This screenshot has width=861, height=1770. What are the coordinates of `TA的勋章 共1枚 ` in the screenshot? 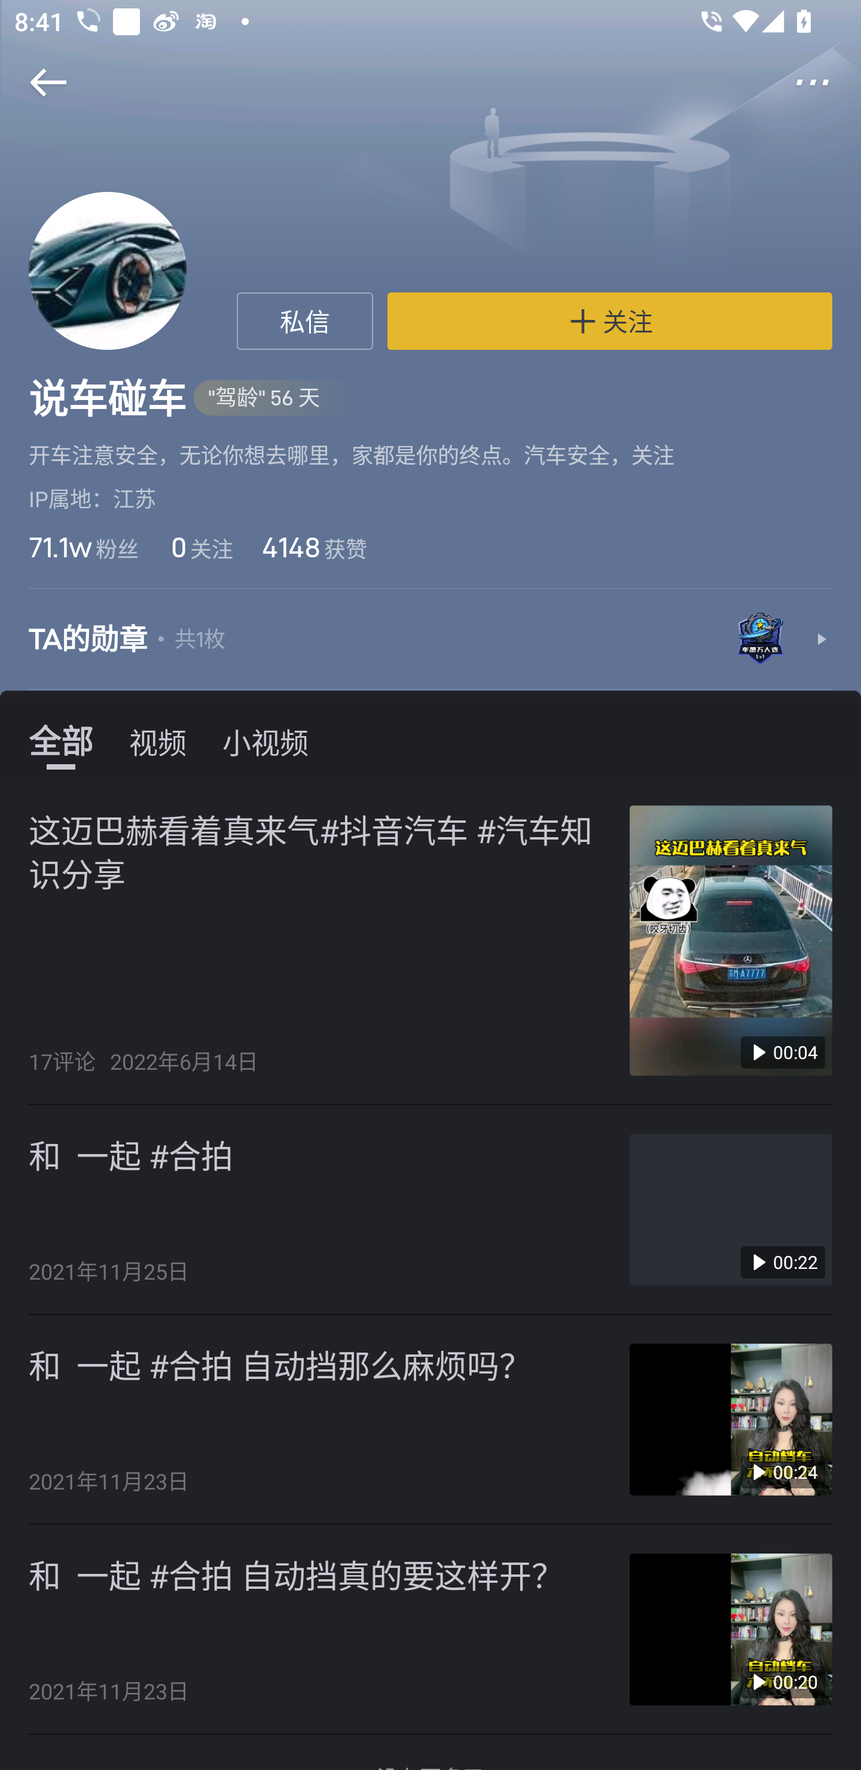 It's located at (430, 640).